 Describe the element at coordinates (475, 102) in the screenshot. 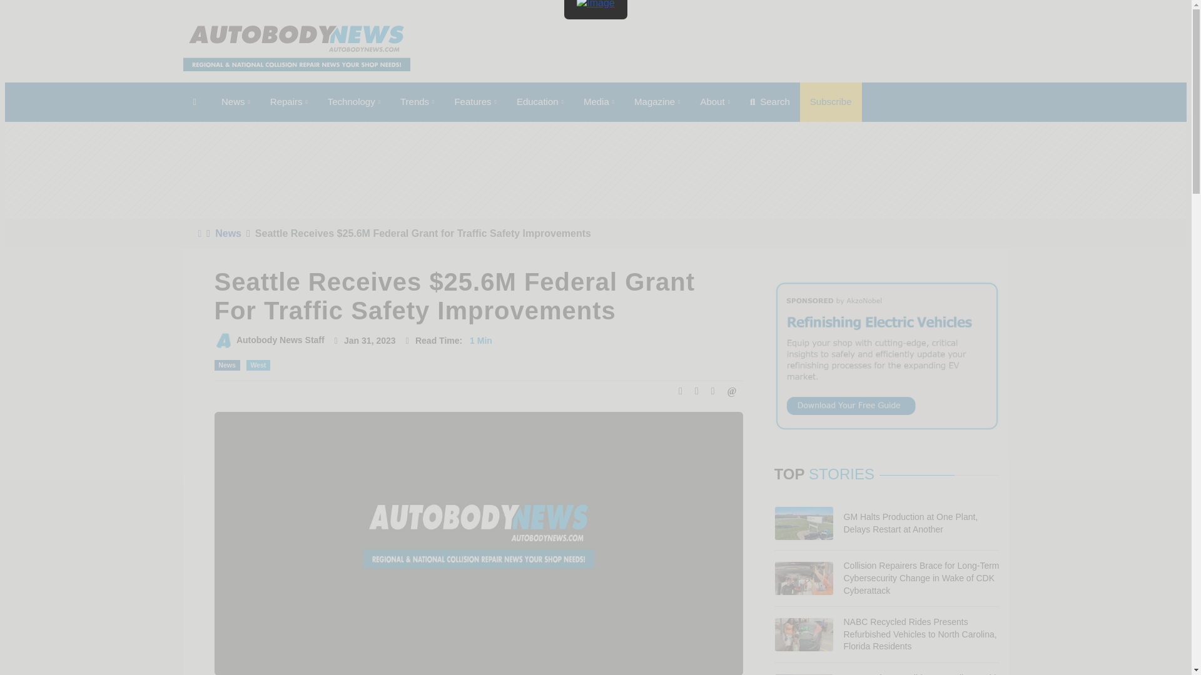

I see `Features` at that location.